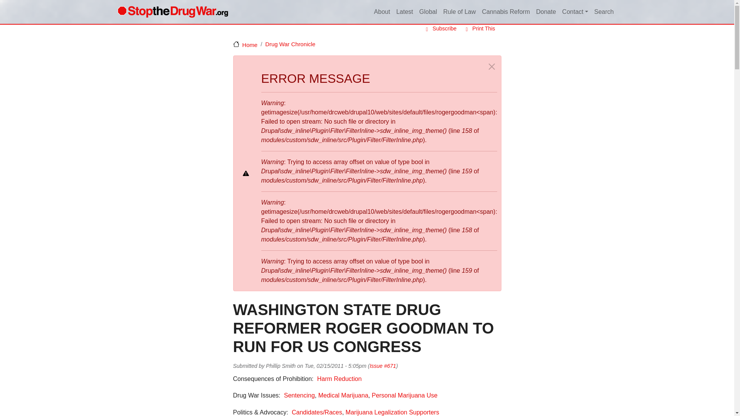 This screenshot has width=740, height=416. What do you see at coordinates (474, 366) in the screenshot?
I see `Share to Reddit` at bounding box center [474, 366].